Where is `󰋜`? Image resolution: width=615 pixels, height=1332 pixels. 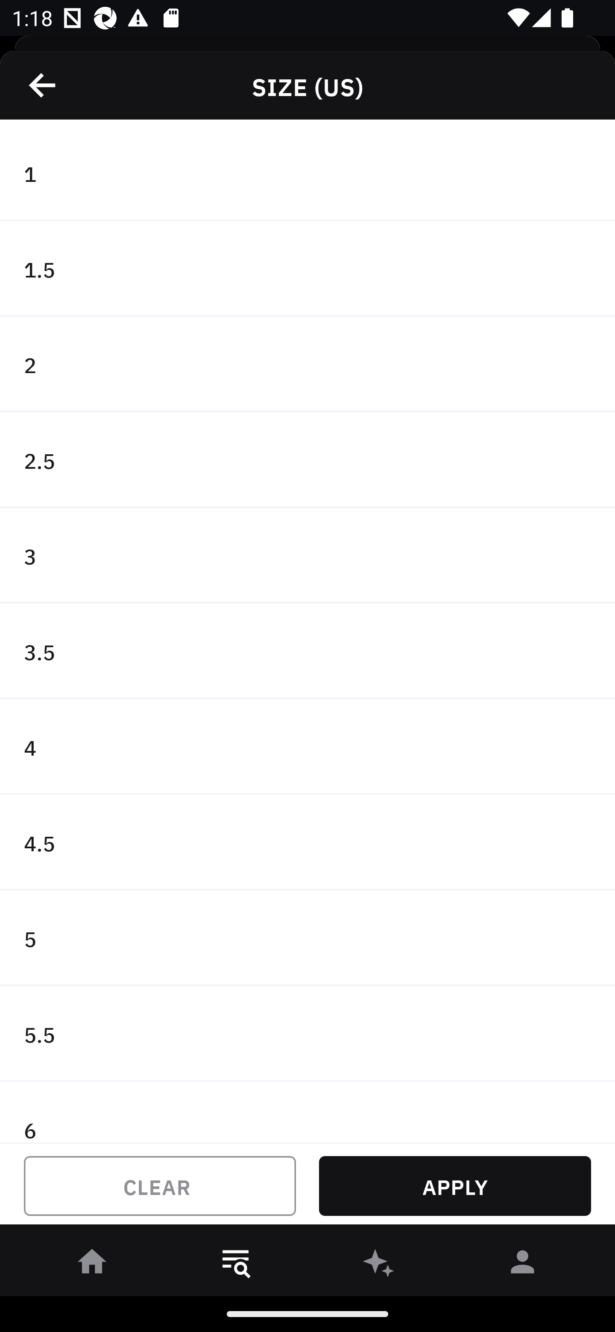 󰋜 is located at coordinates (92, 1265).